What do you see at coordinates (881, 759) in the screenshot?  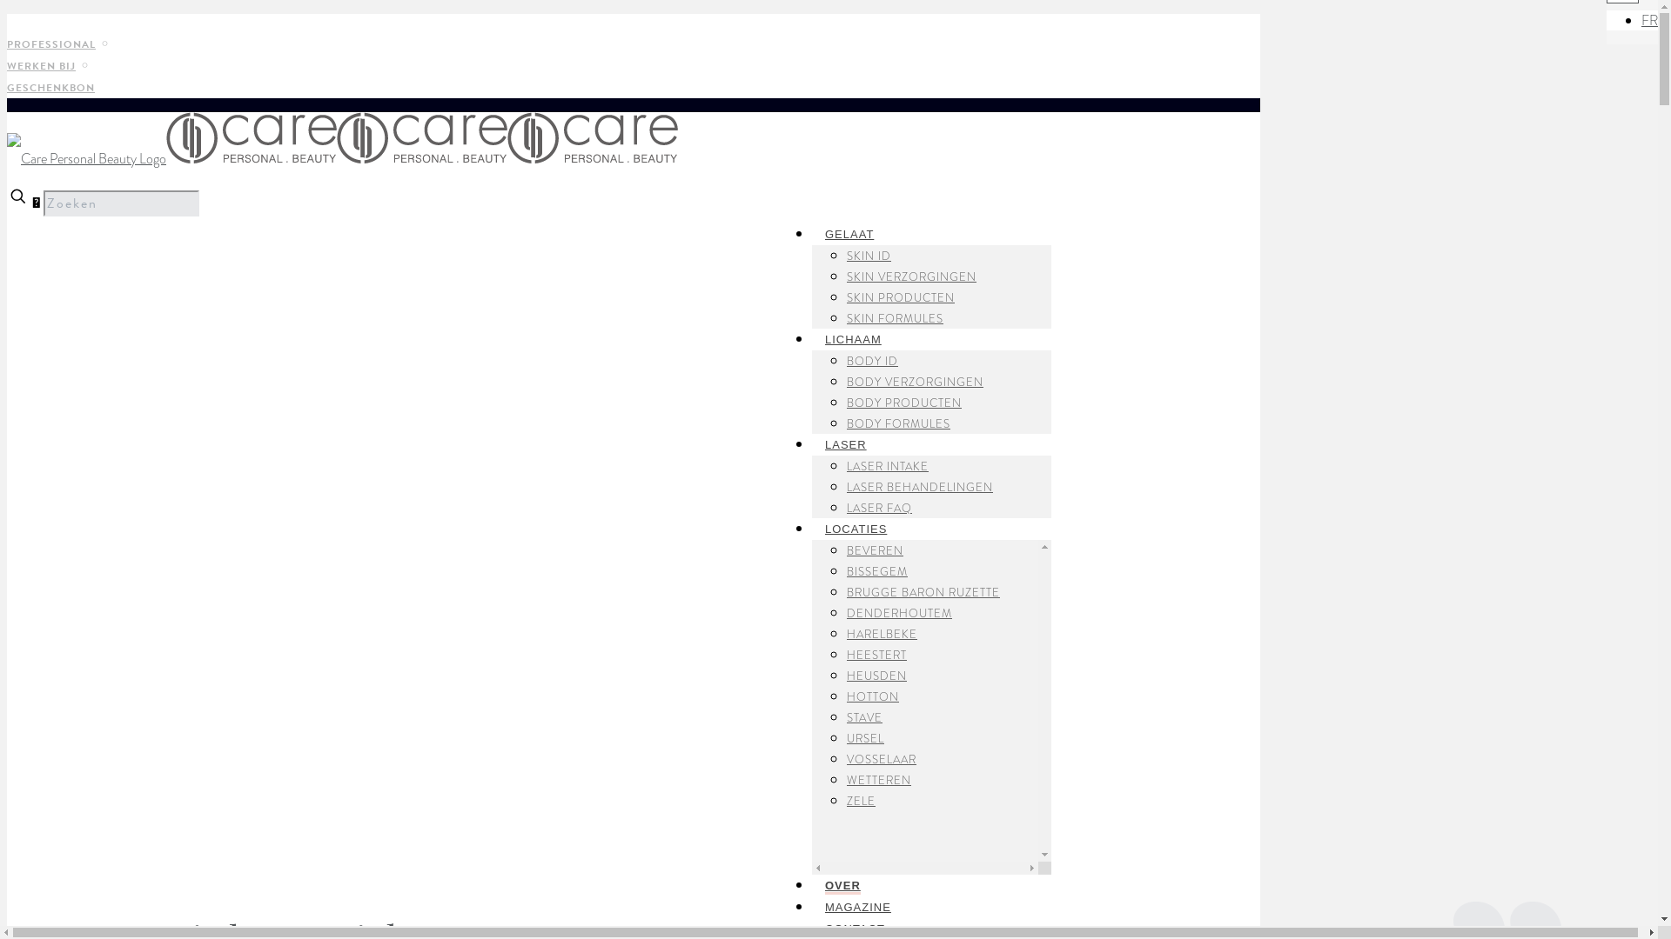 I see `VOSSELAAR` at bounding box center [881, 759].